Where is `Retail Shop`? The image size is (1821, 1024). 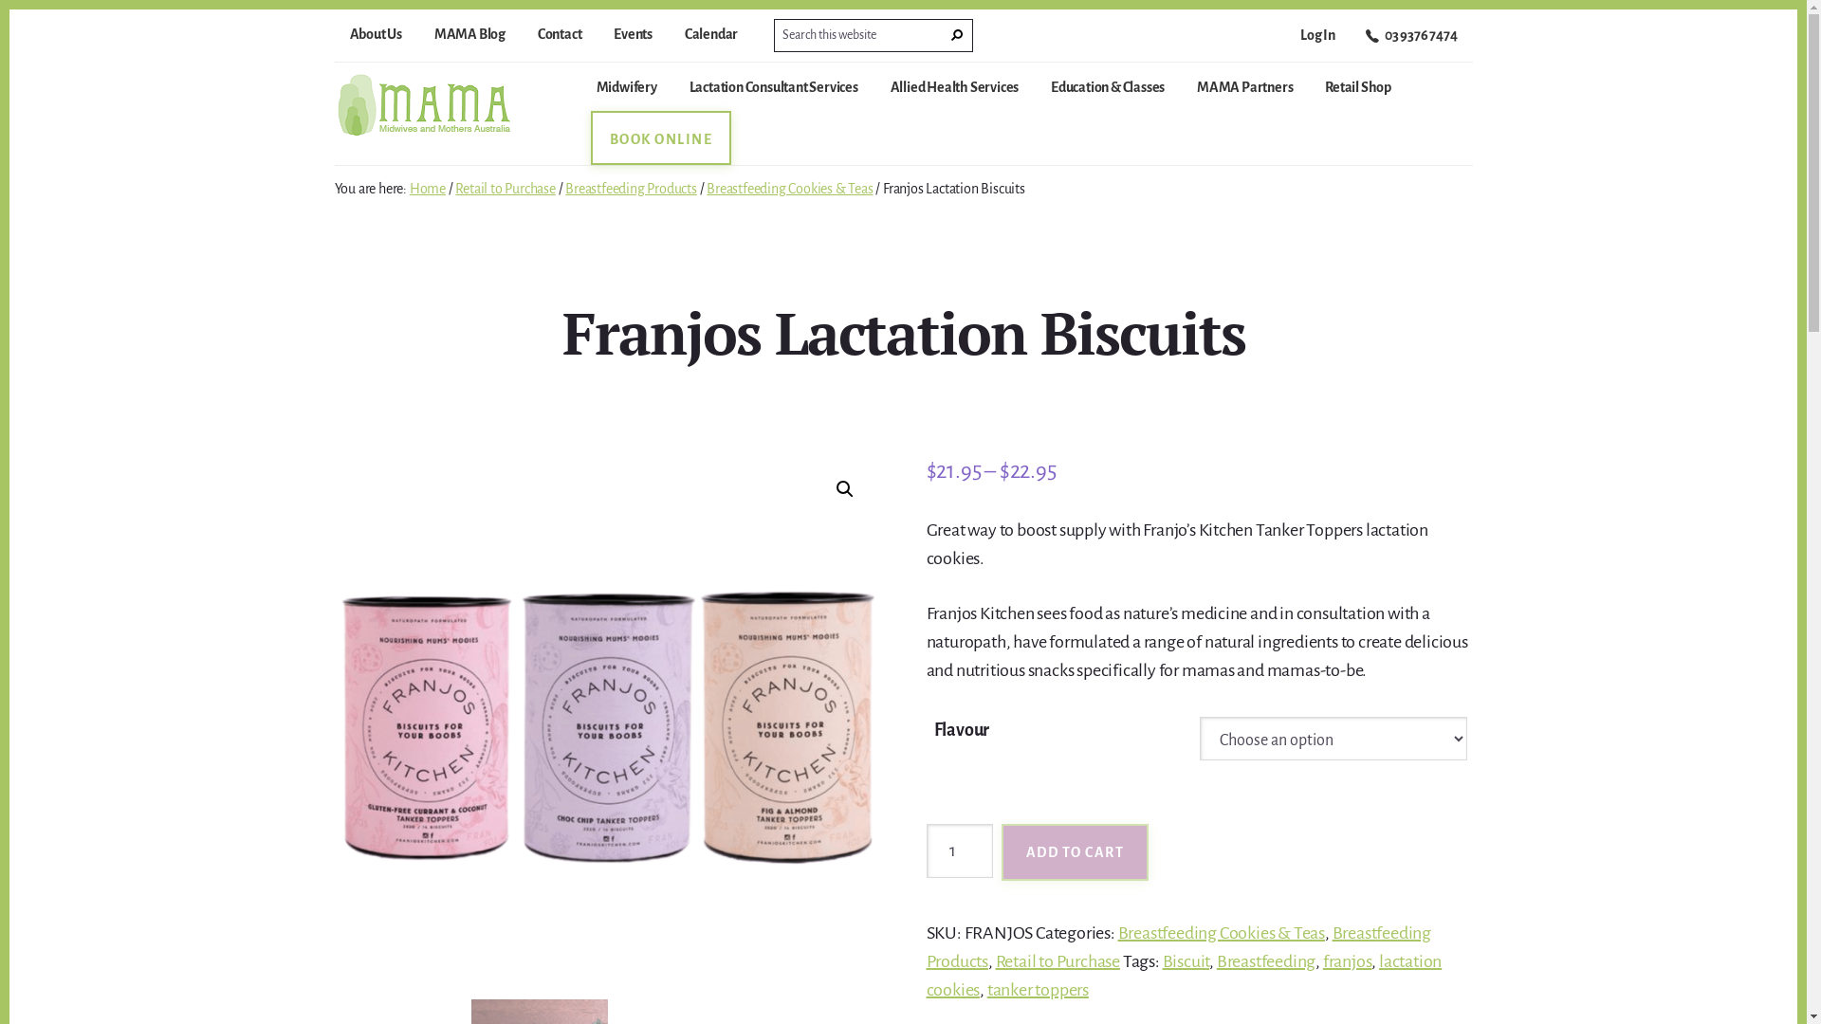 Retail Shop is located at coordinates (1358, 95).